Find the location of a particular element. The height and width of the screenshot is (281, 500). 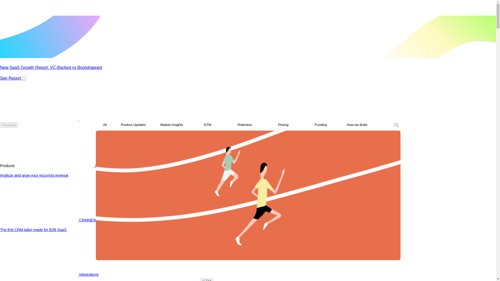

How we Build is located at coordinates (357, 125).